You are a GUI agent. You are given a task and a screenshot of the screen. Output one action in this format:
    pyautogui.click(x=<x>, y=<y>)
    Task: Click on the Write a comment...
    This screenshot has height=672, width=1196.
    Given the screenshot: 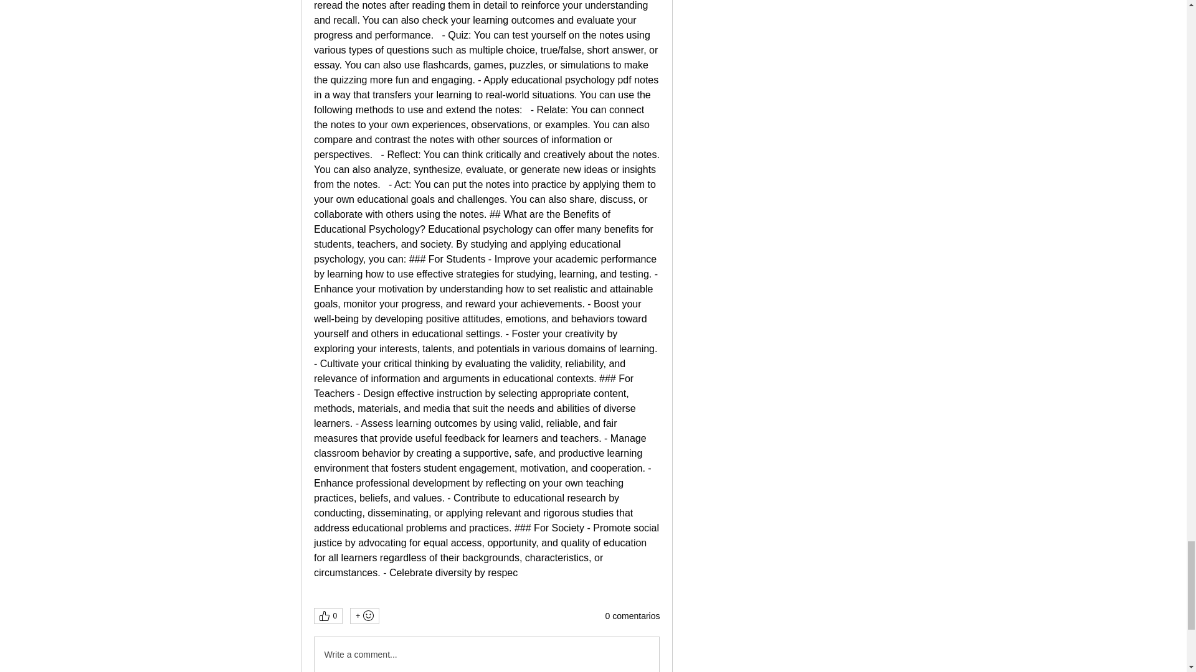 What is the action you would take?
    pyautogui.click(x=486, y=655)
    